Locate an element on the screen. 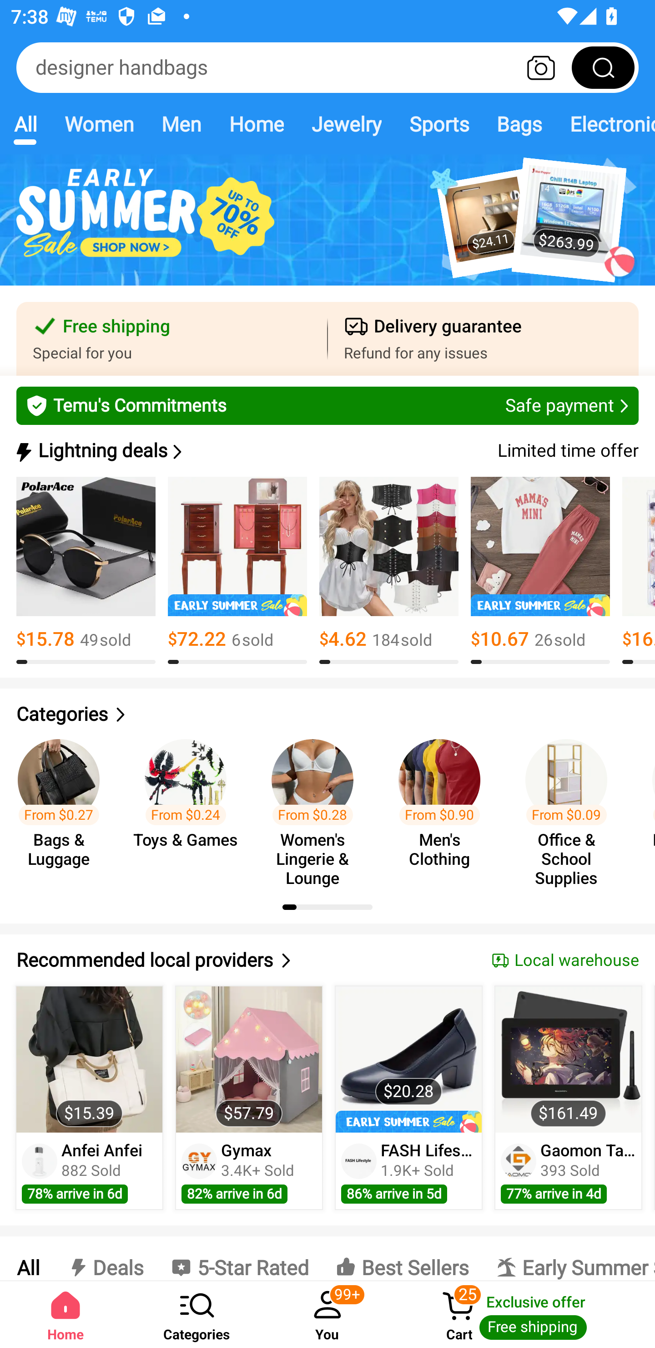 The image size is (655, 1348). Free shipping Special for you is located at coordinates (172, 339).